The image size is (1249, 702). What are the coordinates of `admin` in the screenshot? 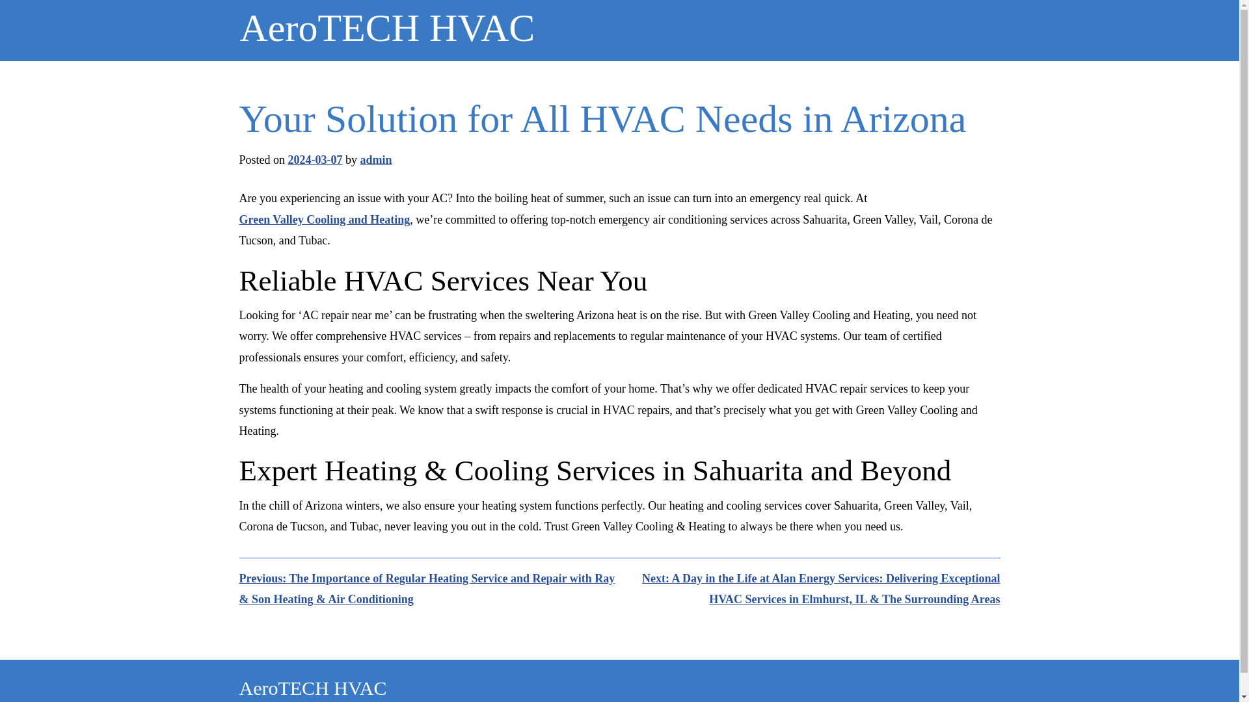 It's located at (376, 160).